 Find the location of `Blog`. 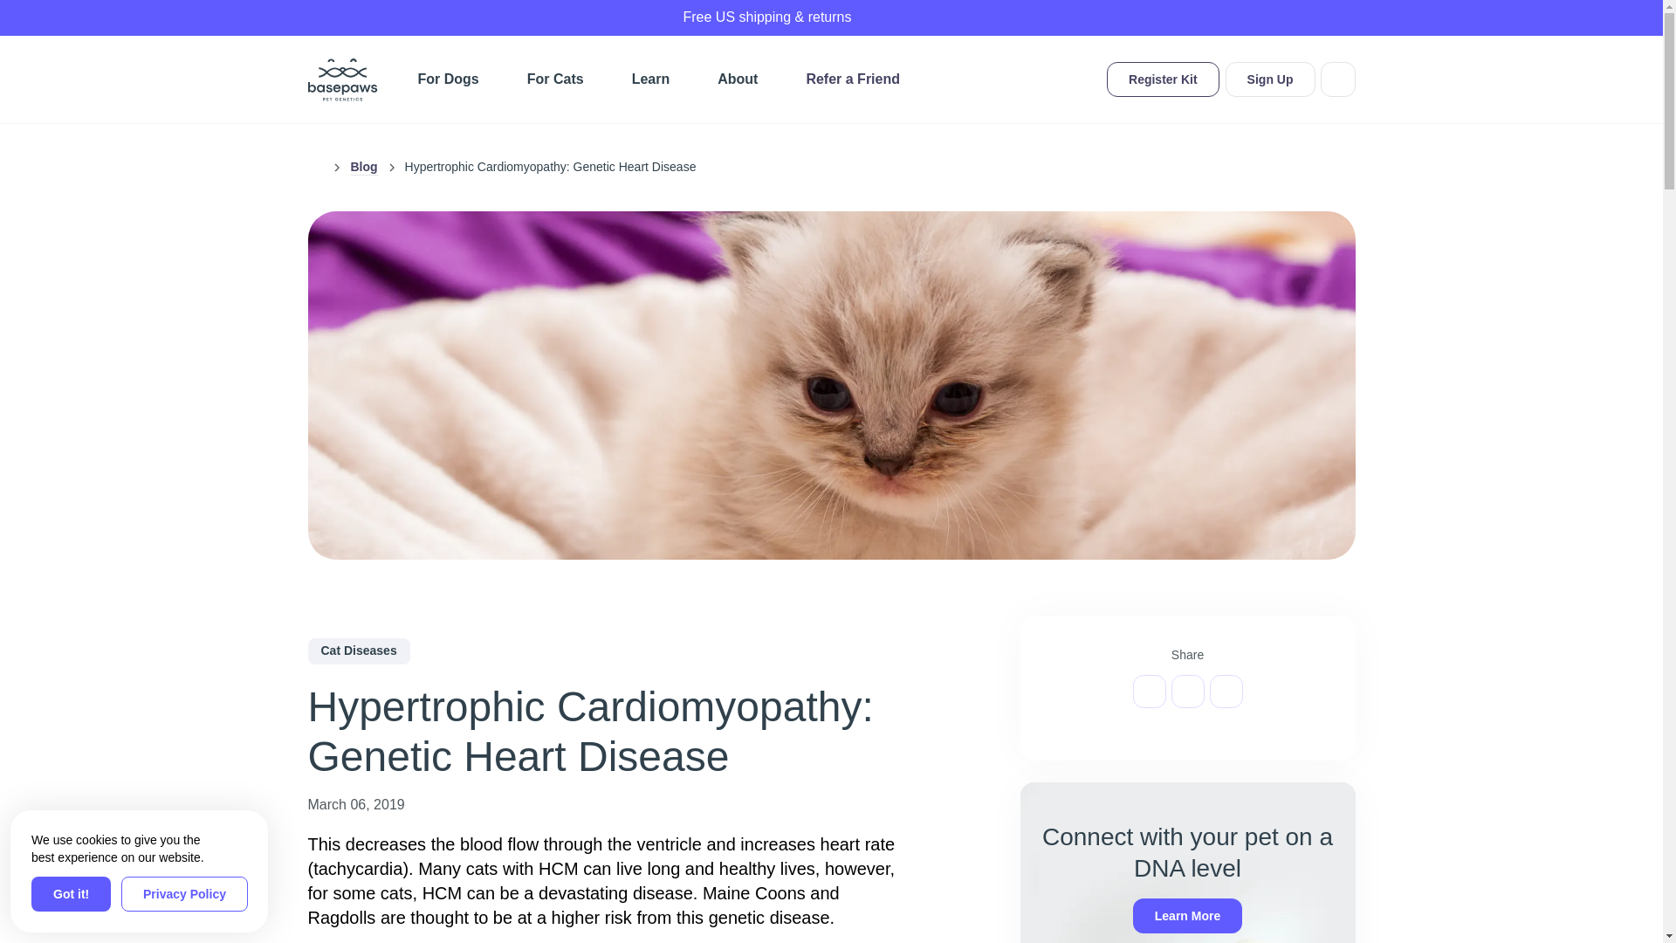

Blog is located at coordinates (363, 167).